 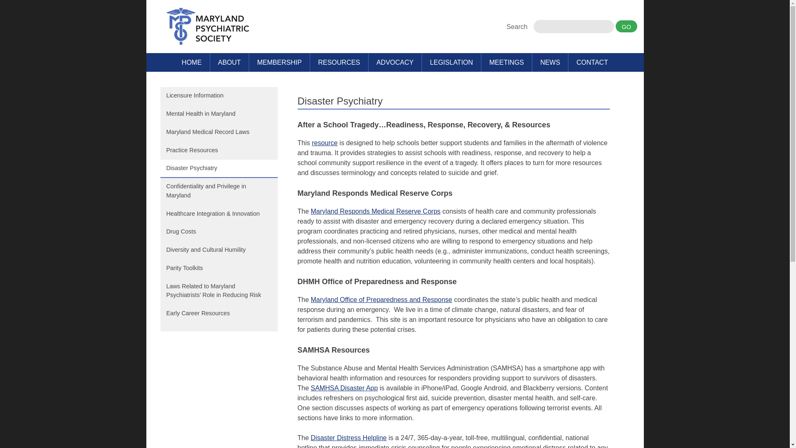 I want to click on Licensure Information, so click(x=218, y=96).